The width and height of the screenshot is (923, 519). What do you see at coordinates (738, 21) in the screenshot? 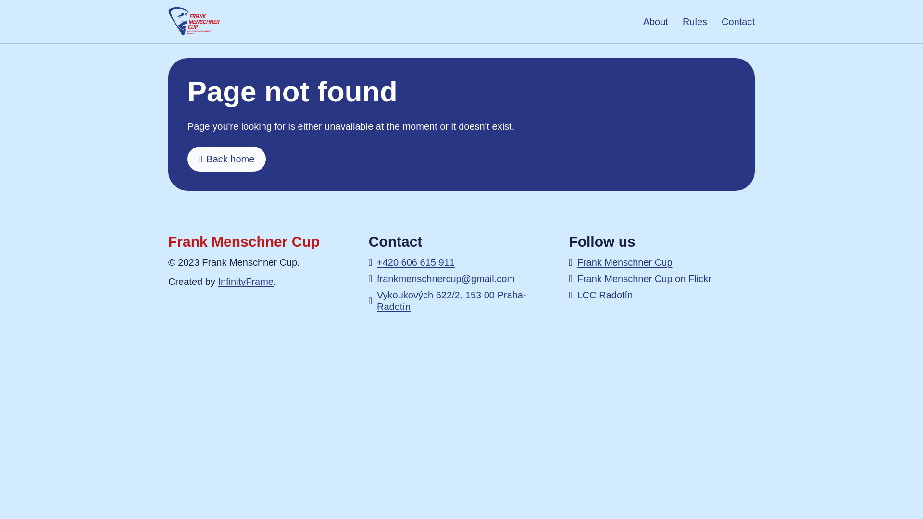
I see `Contact` at bounding box center [738, 21].